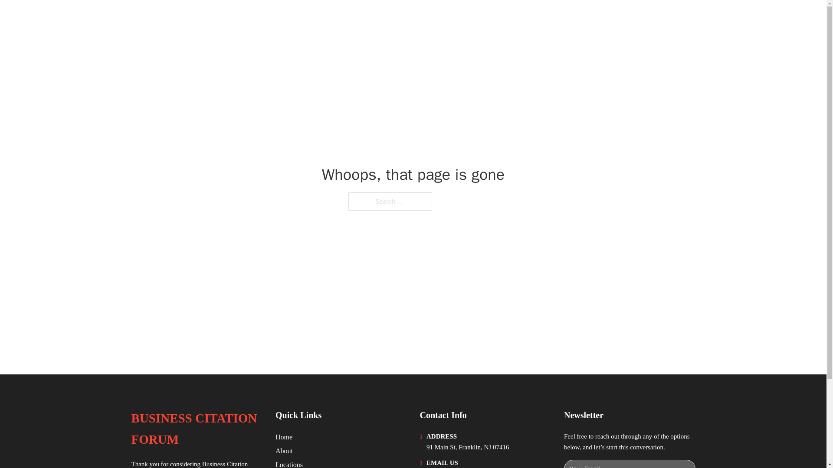 The image size is (833, 468). Describe the element at coordinates (629, 18) in the screenshot. I see `LOCATIONS` at that location.